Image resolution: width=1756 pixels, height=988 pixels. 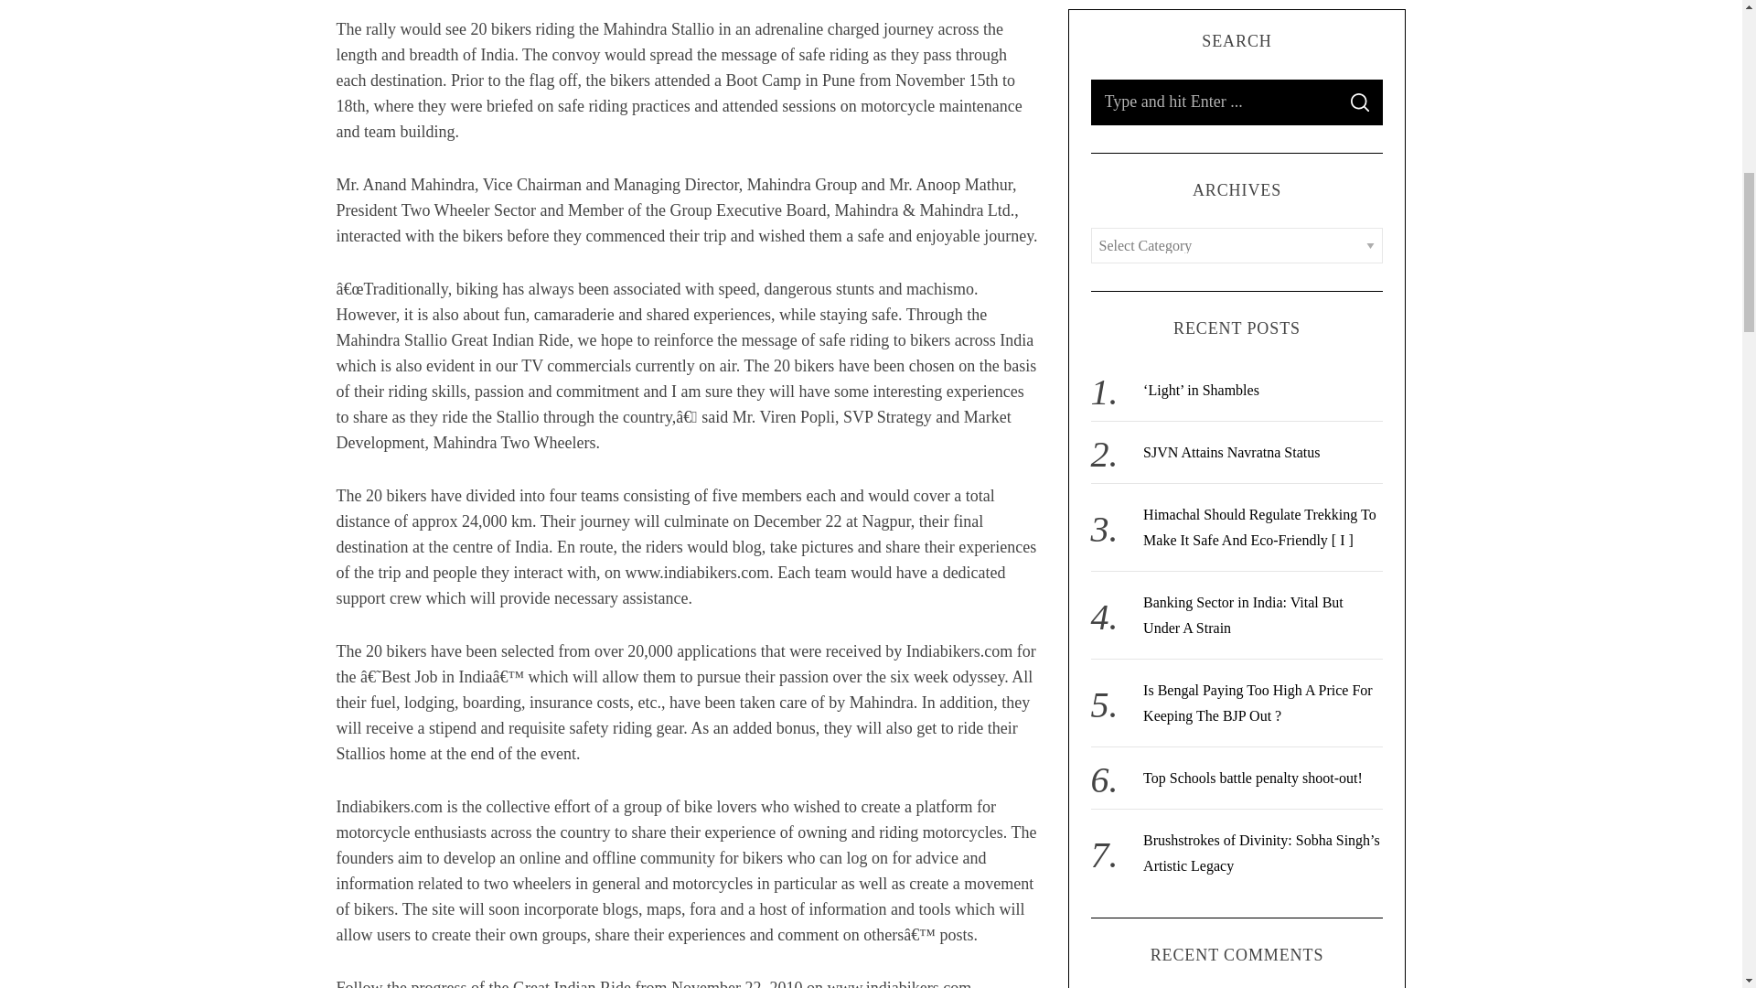 I want to click on Banking Sector in India: Vital But Under A Strain, so click(x=1242, y=63).